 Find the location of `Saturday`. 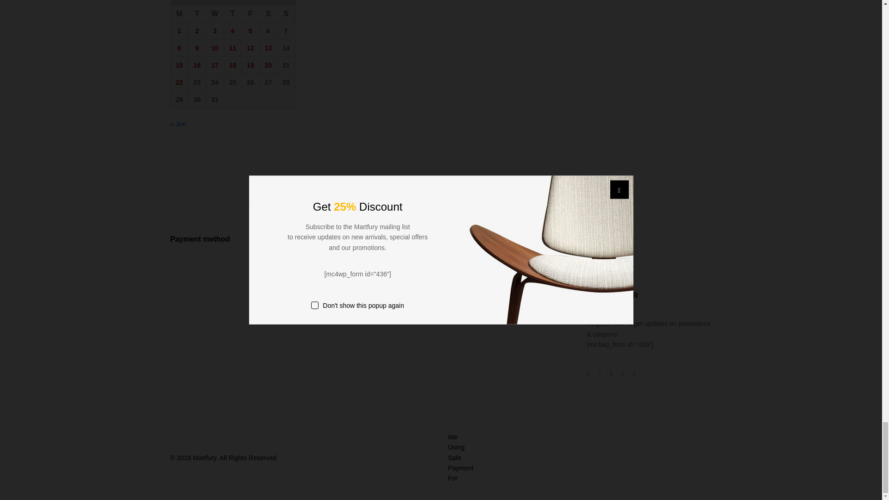

Saturday is located at coordinates (268, 14).